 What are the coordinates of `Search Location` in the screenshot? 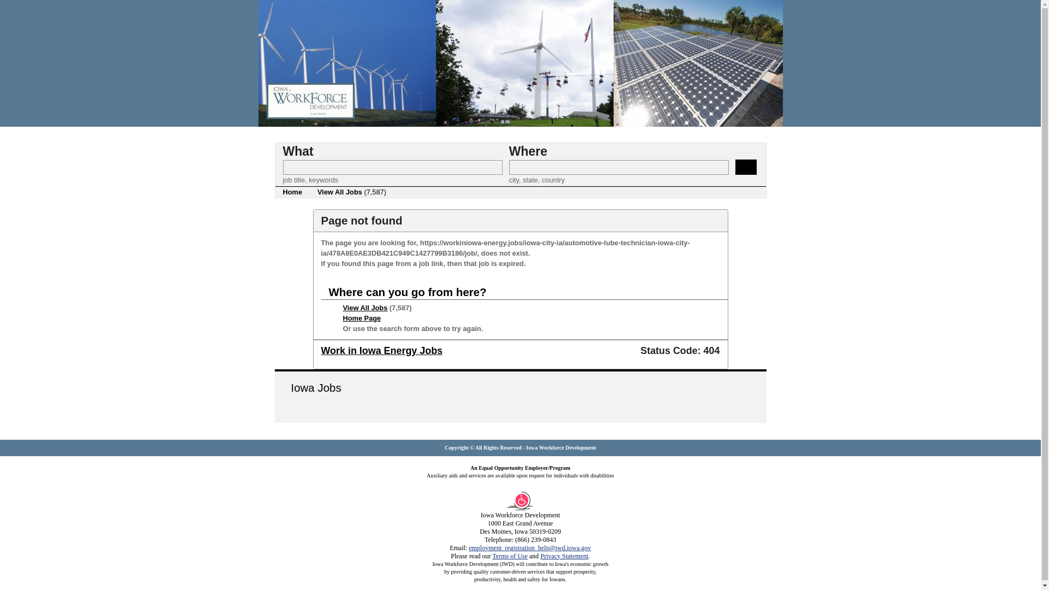 It's located at (618, 167).